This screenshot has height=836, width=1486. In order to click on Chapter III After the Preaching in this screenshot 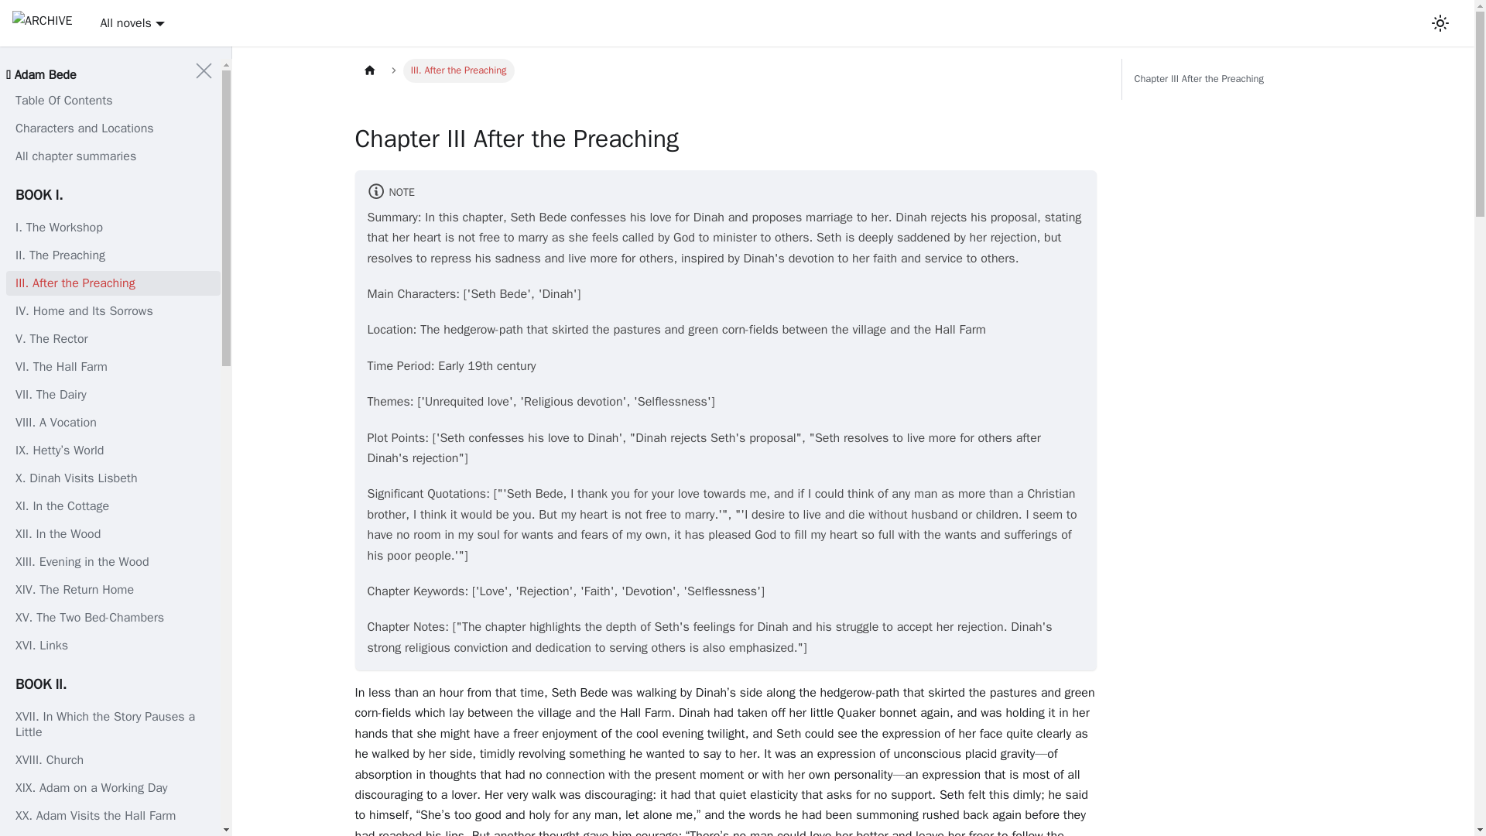, I will do `click(1235, 79)`.